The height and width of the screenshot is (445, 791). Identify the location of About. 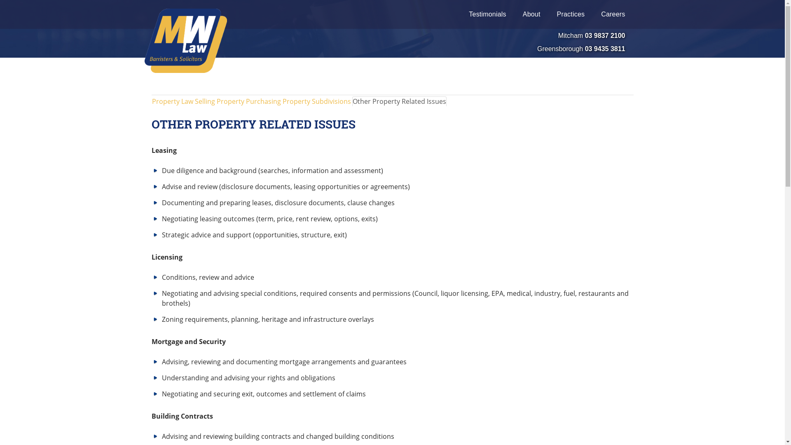
(531, 14).